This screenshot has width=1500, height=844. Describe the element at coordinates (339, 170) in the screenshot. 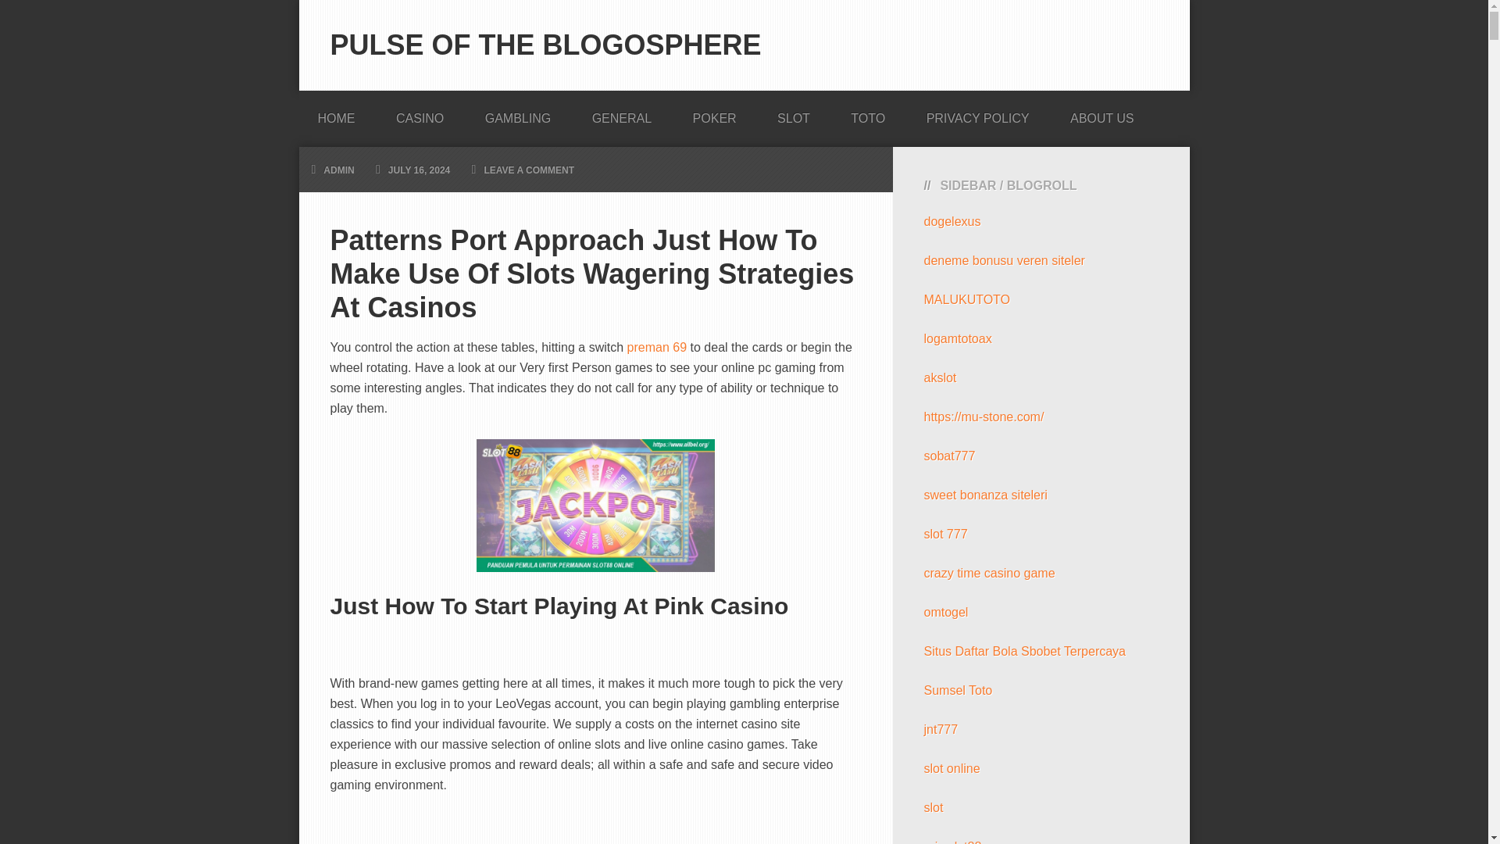

I see `ADMIN` at that location.